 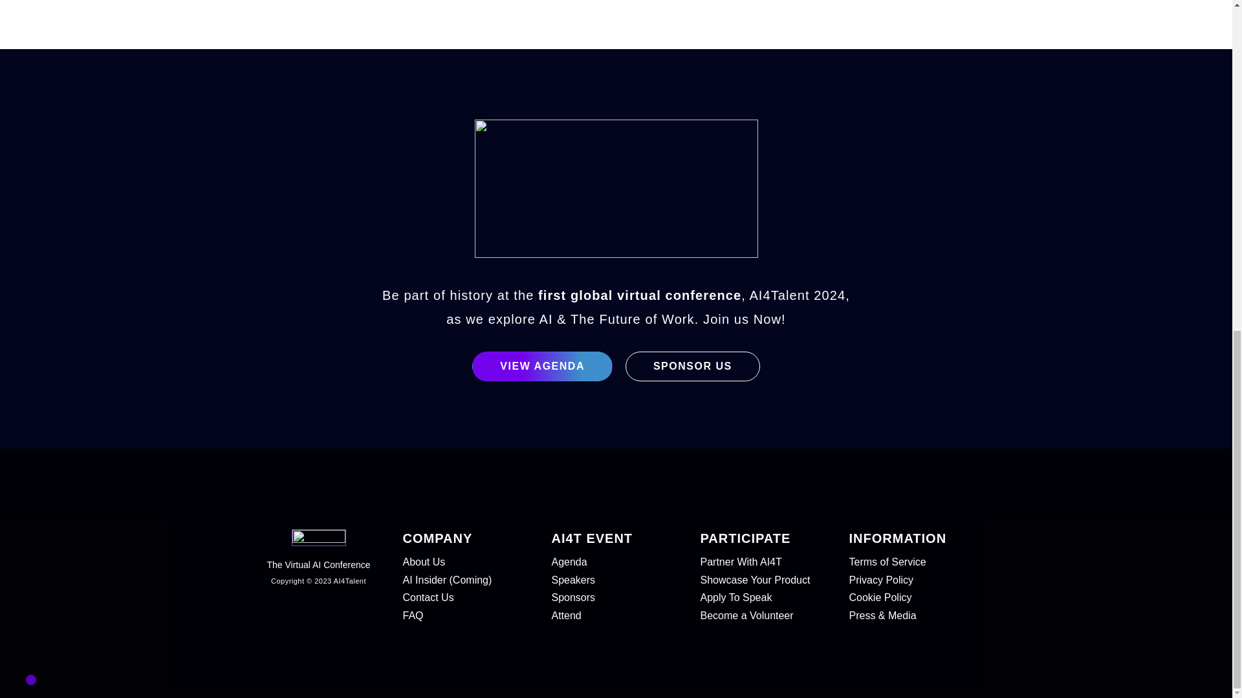 I want to click on Privacy Policy, so click(x=913, y=580).